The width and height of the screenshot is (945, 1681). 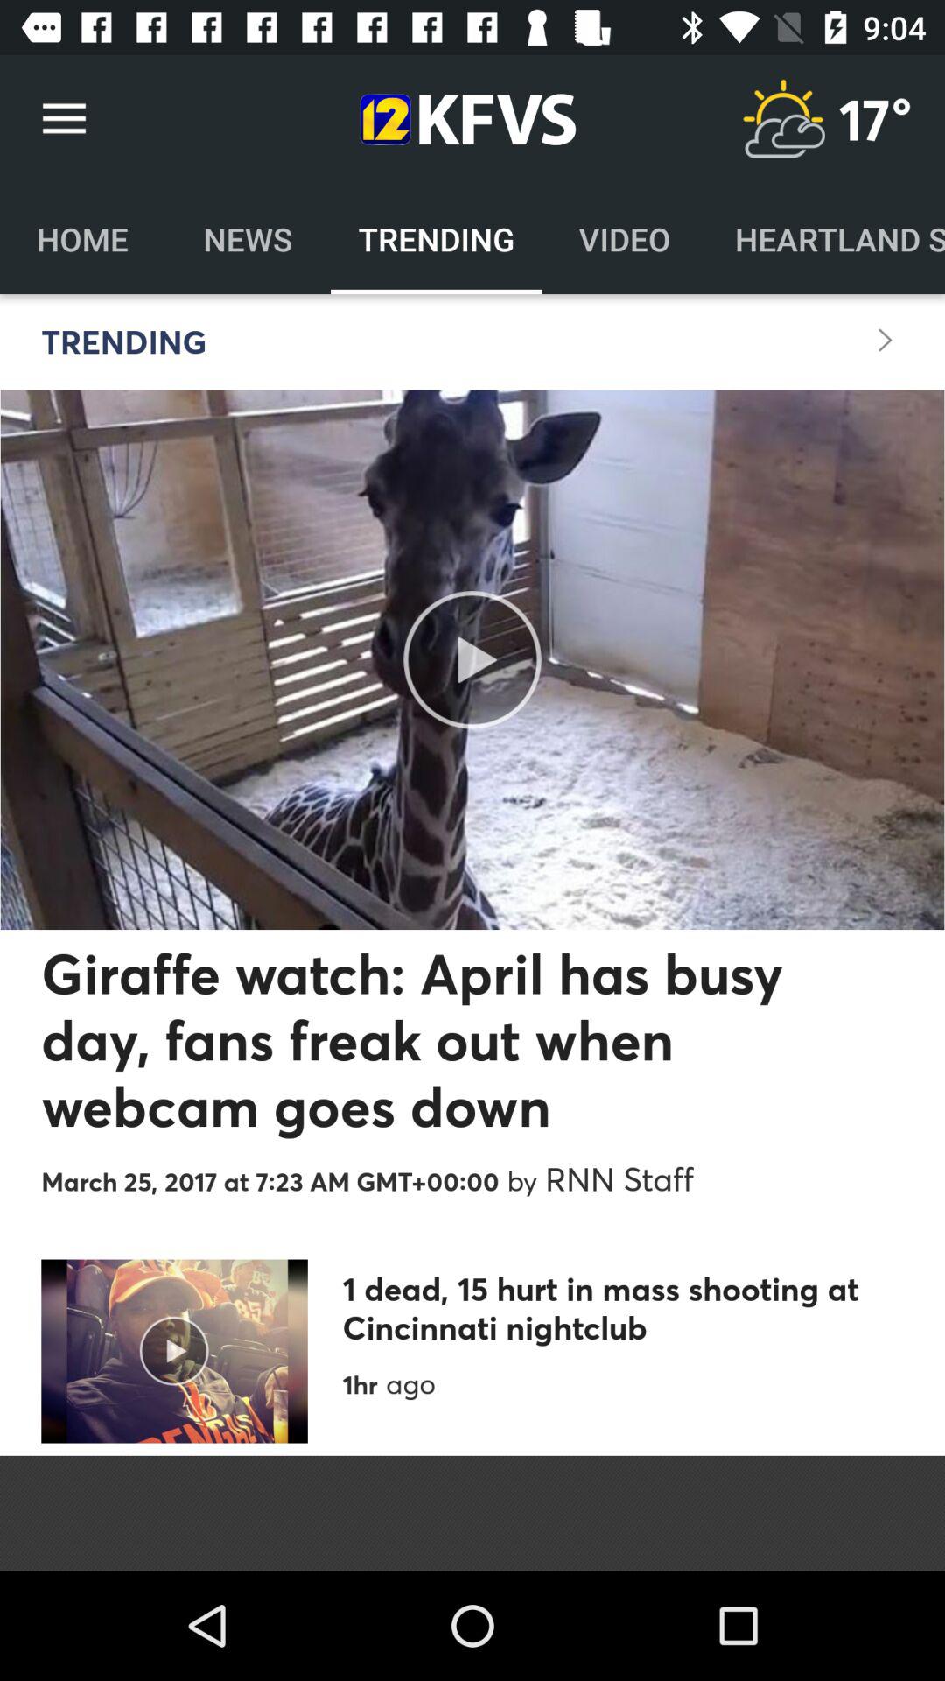 I want to click on weather, so click(x=783, y=119).